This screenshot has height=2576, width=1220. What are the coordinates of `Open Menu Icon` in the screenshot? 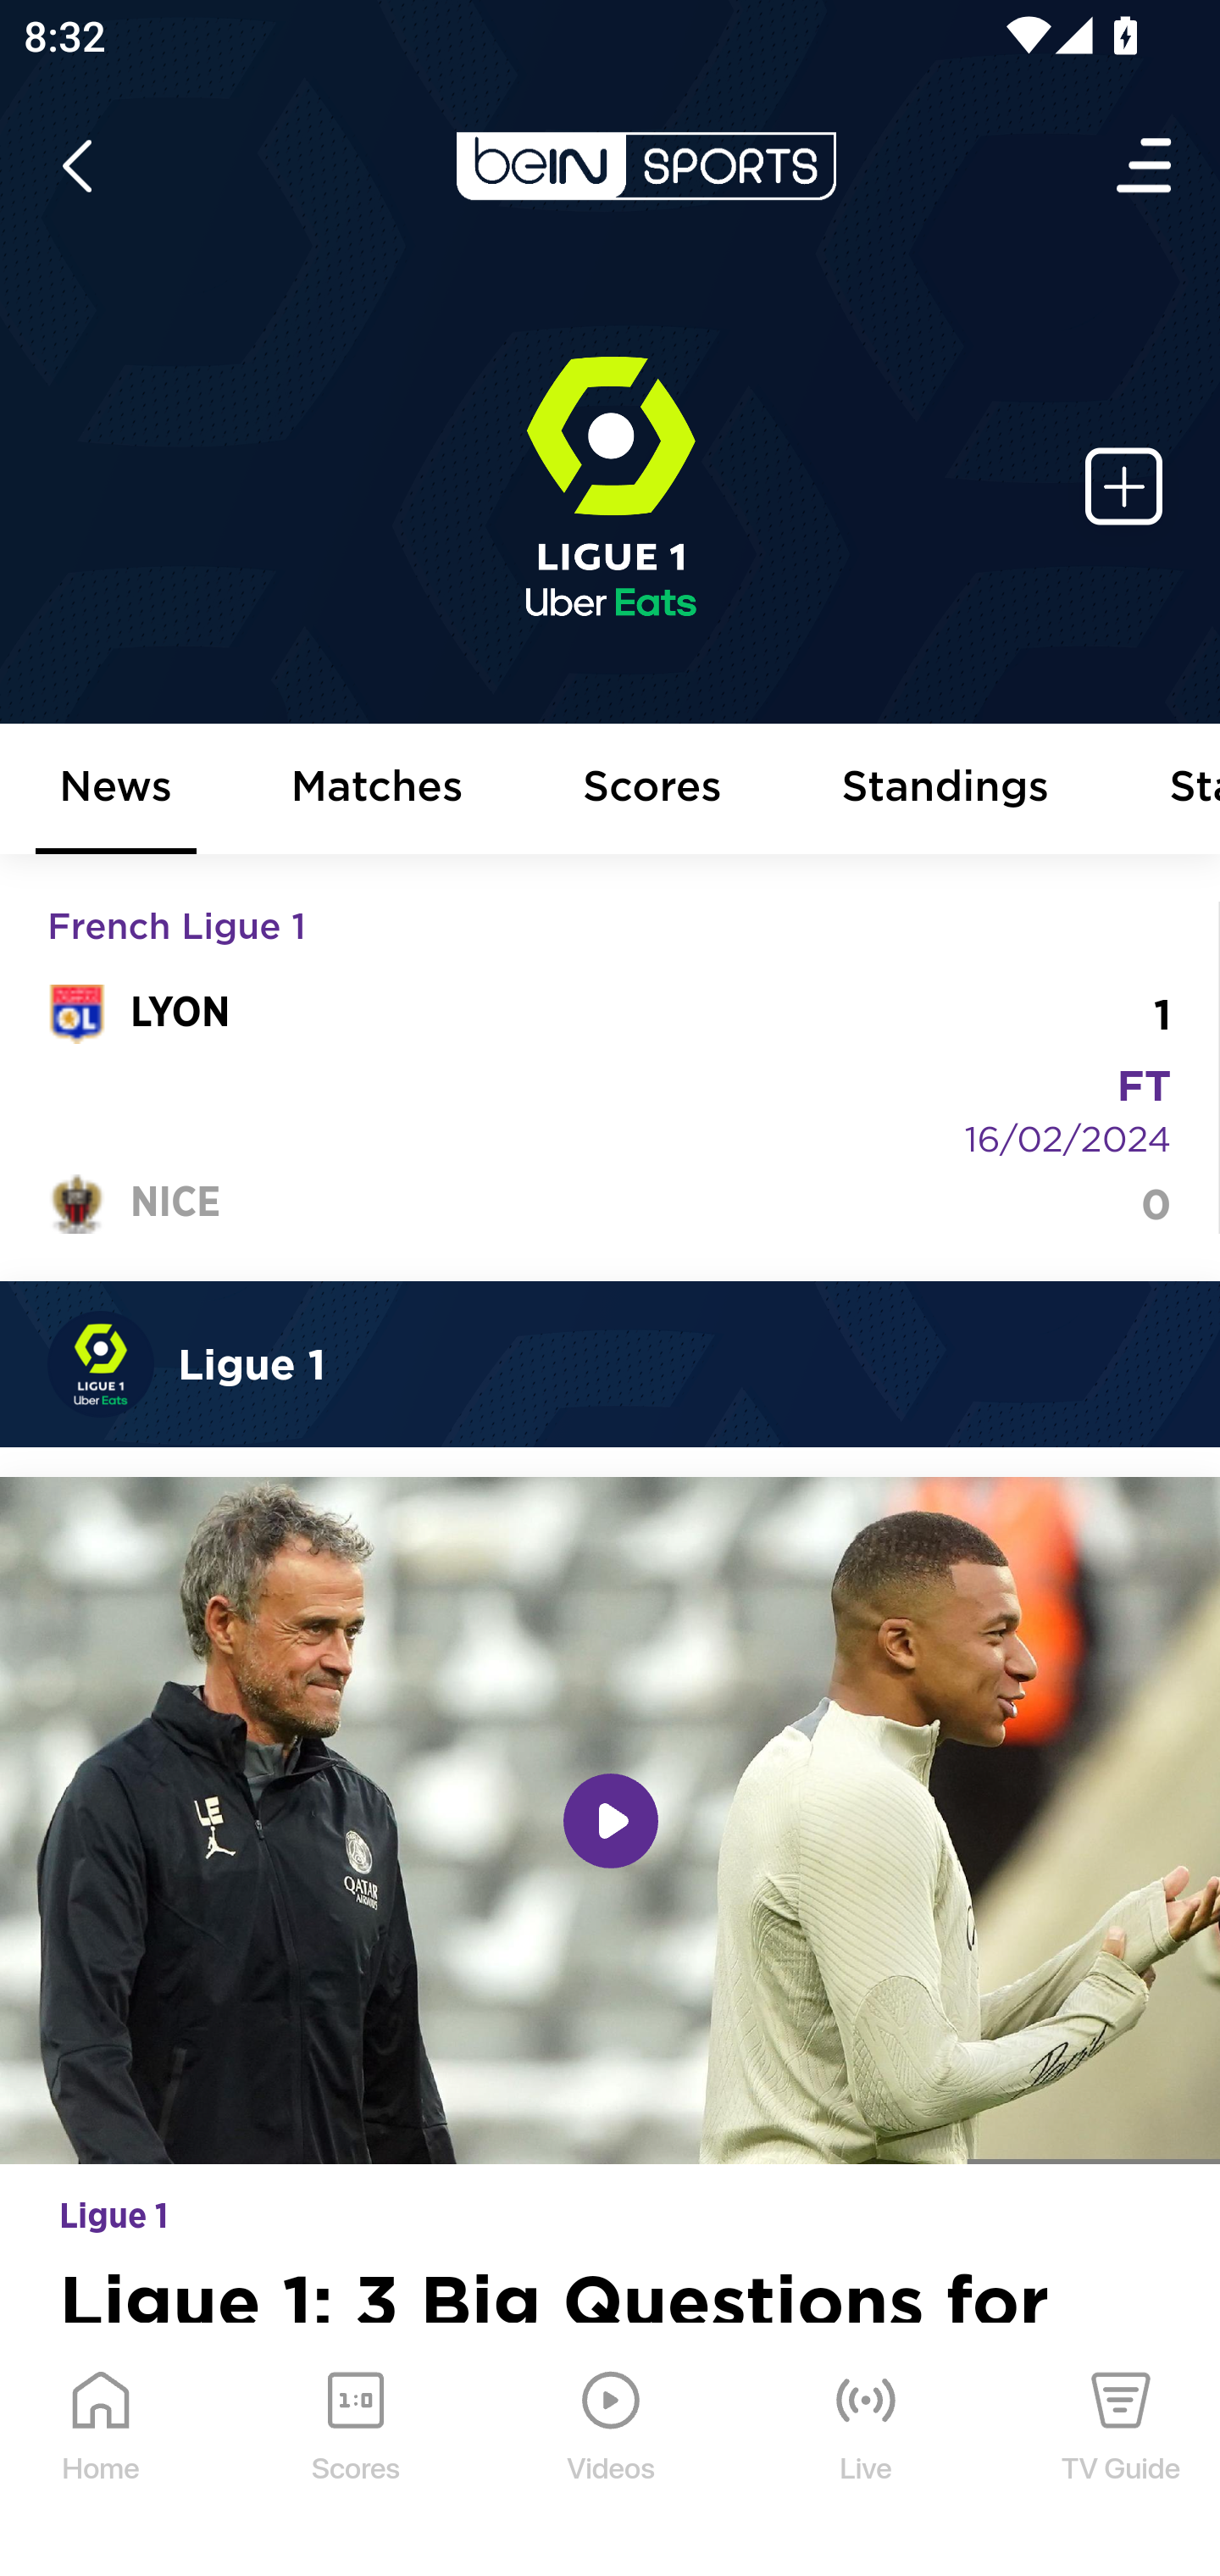 It's located at (1145, 166).